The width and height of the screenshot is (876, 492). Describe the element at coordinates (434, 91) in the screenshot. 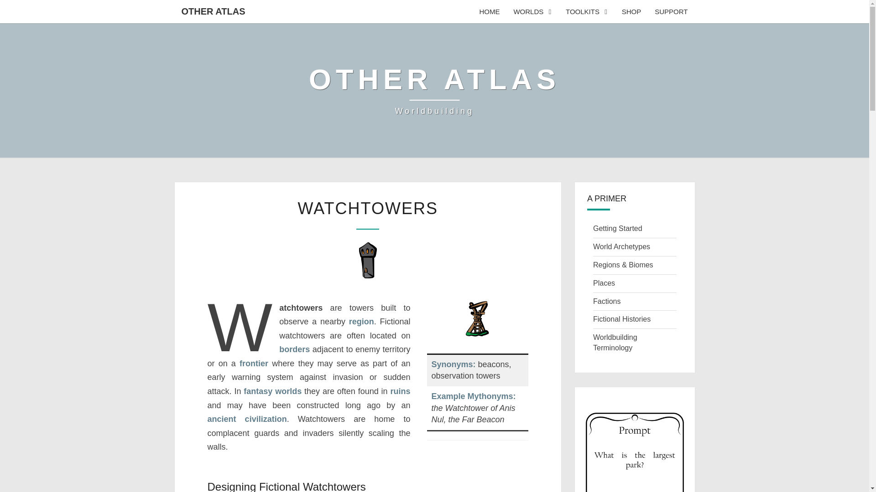

I see `WORLDS` at that location.